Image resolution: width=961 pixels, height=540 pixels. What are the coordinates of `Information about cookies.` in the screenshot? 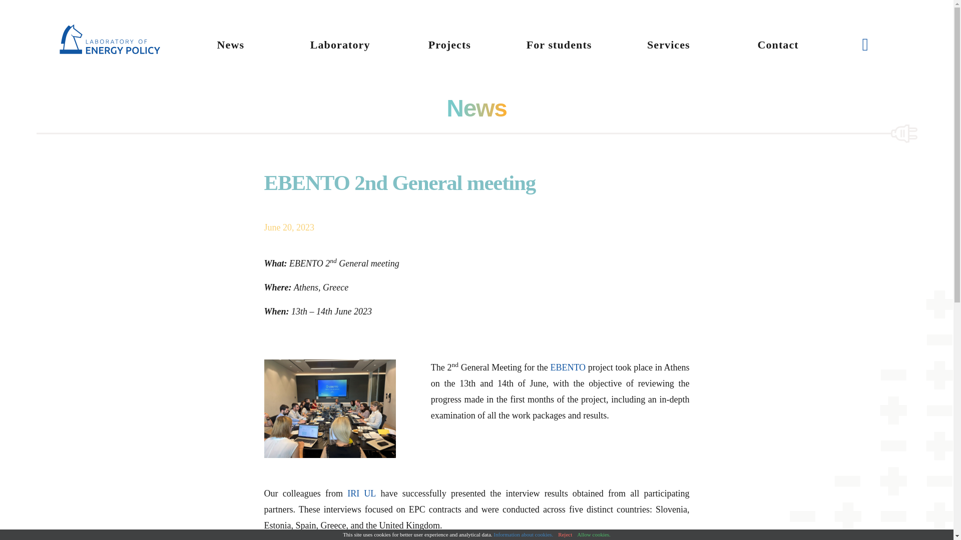 It's located at (524, 534).